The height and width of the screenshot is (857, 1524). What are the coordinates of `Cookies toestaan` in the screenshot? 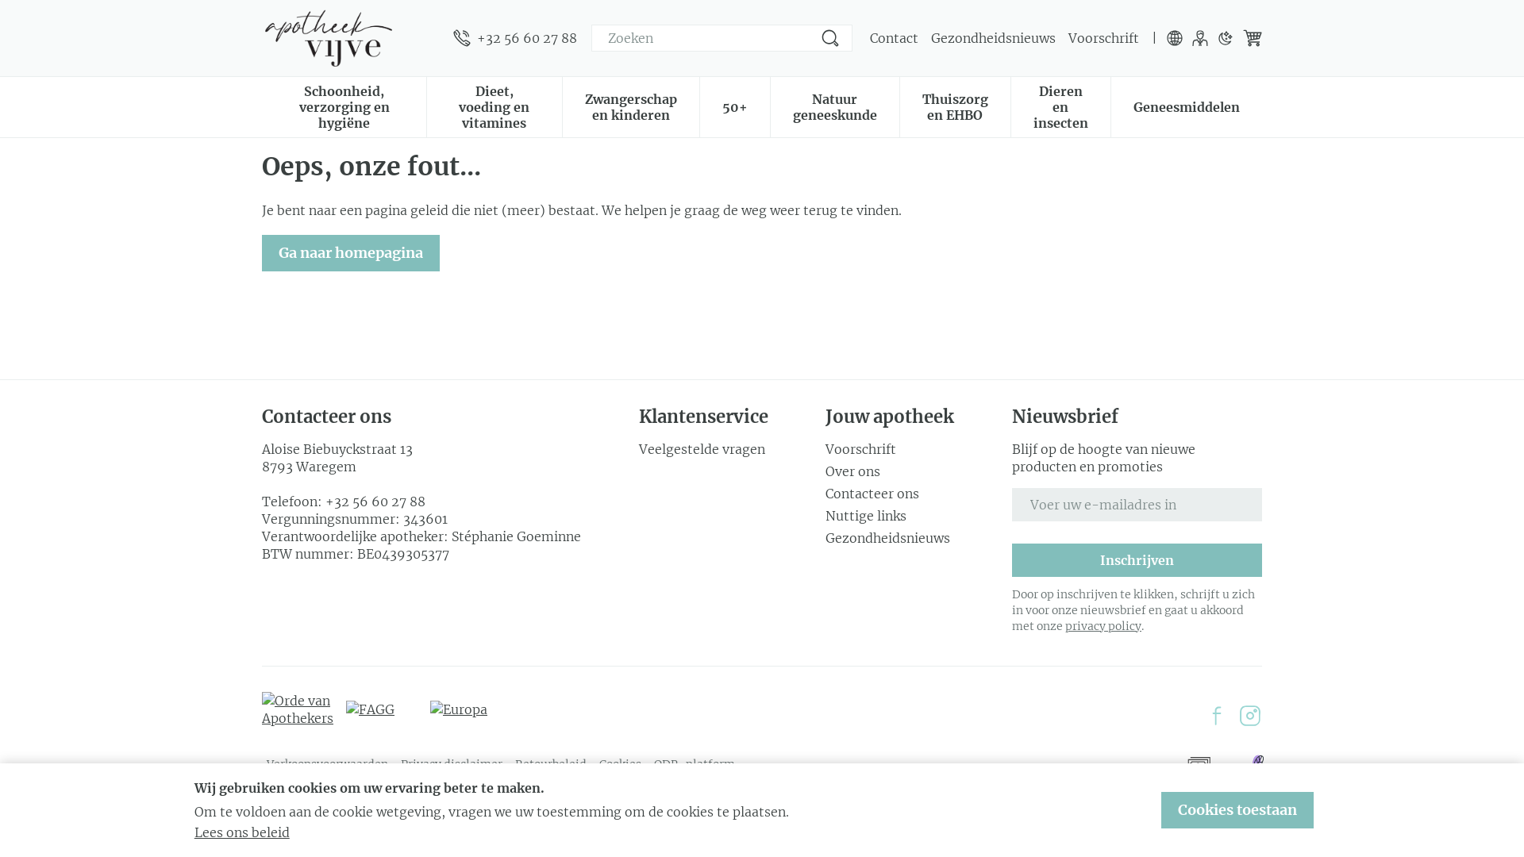 It's located at (1237, 810).